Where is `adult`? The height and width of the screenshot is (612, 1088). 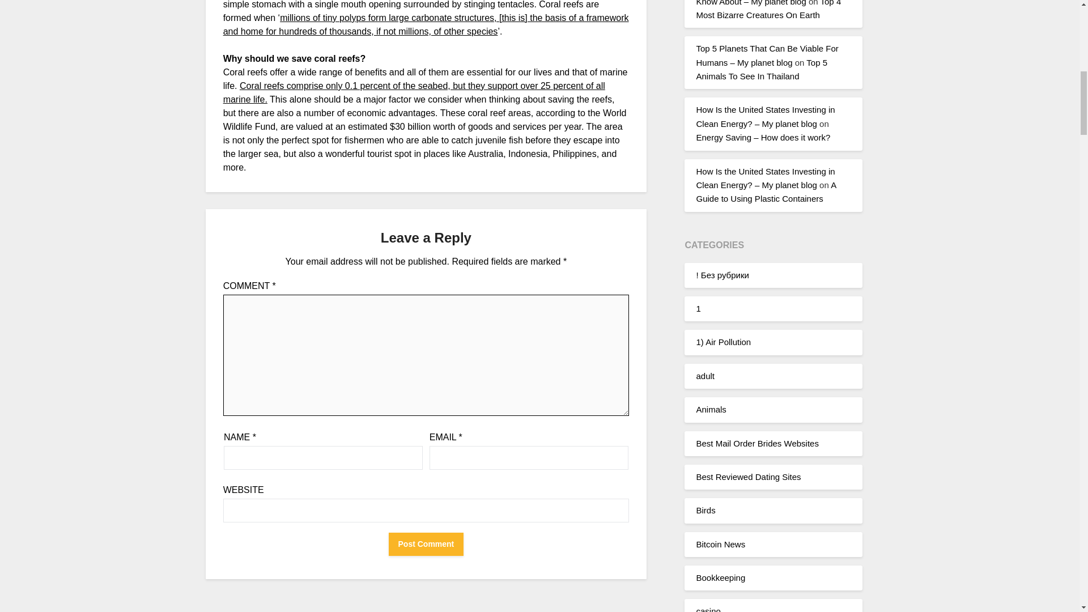
adult is located at coordinates (705, 375).